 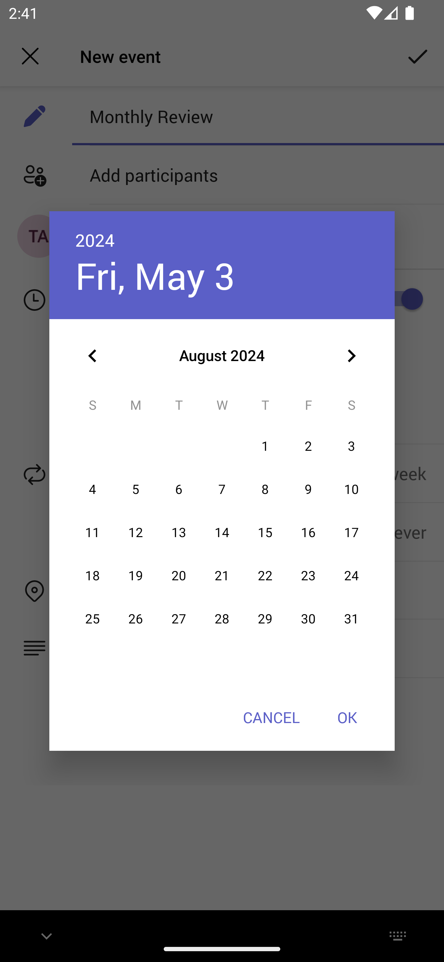 I want to click on 9 09 August 2024, so click(x=308, y=490).